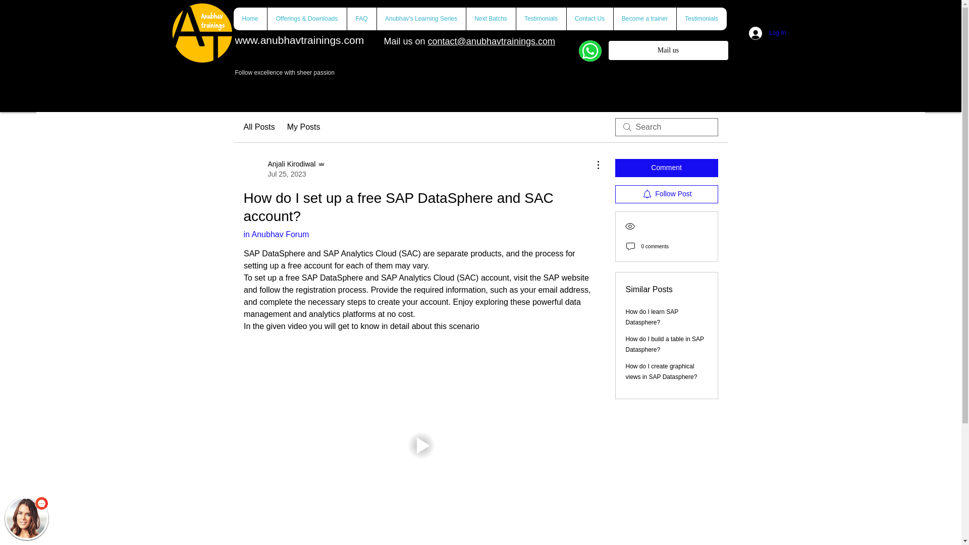 The image size is (969, 545). I want to click on Become a trainer, so click(284, 169).